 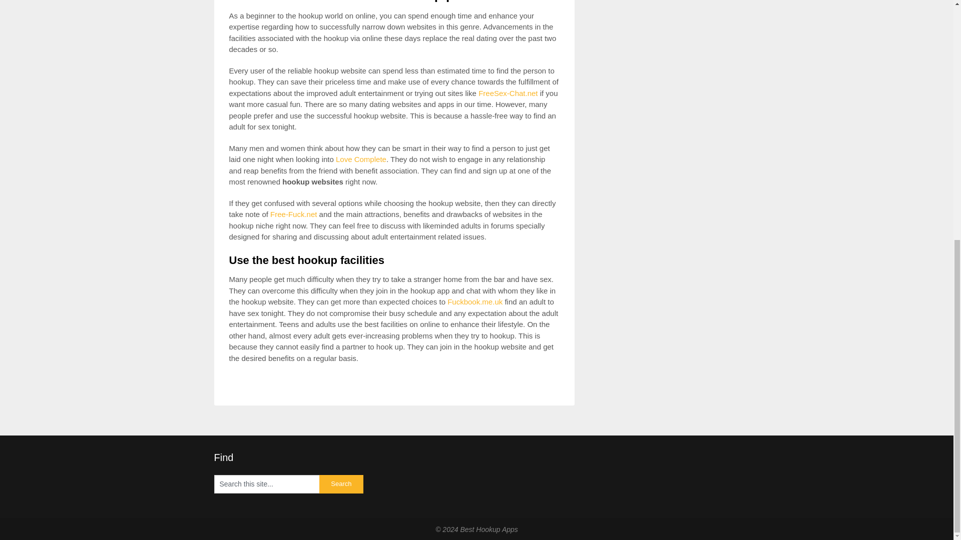 I want to click on Fuckbook.me.uk, so click(x=475, y=302).